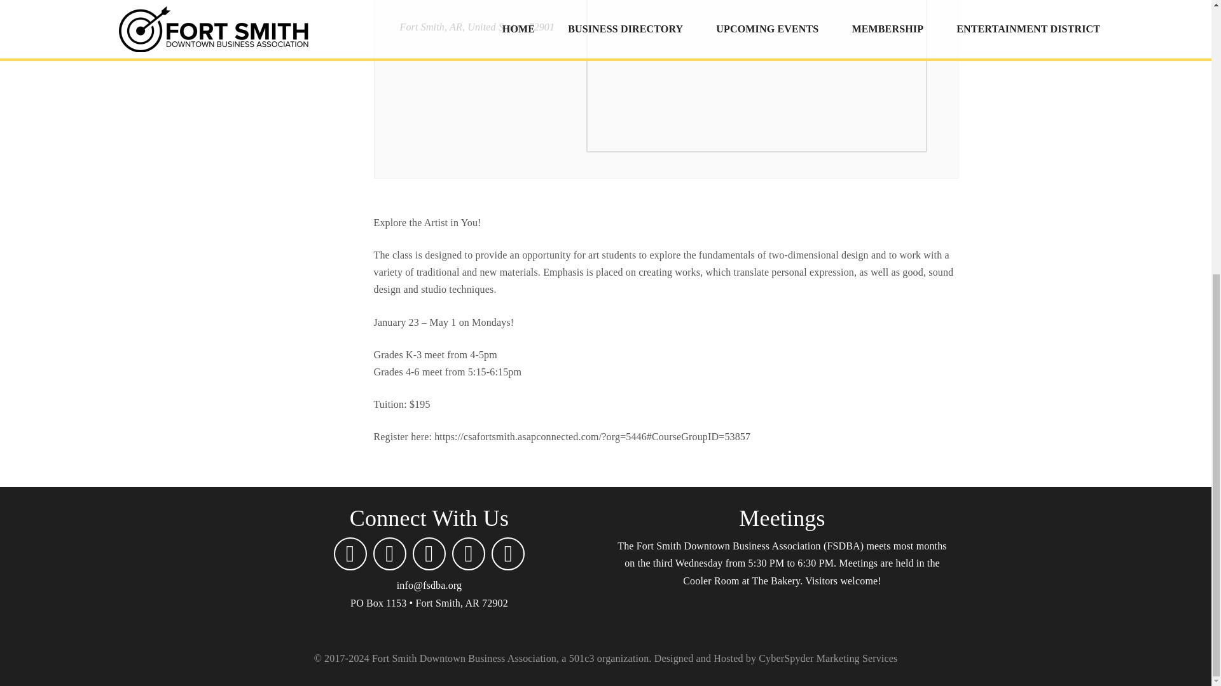 The height and width of the screenshot is (686, 1221). What do you see at coordinates (468, 554) in the screenshot?
I see `Twitter` at bounding box center [468, 554].